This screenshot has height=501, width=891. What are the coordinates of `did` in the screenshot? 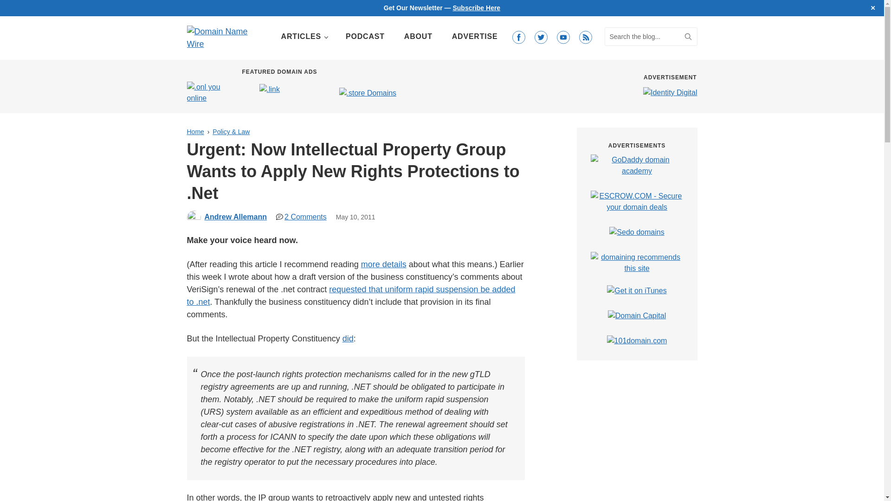 It's located at (348, 339).